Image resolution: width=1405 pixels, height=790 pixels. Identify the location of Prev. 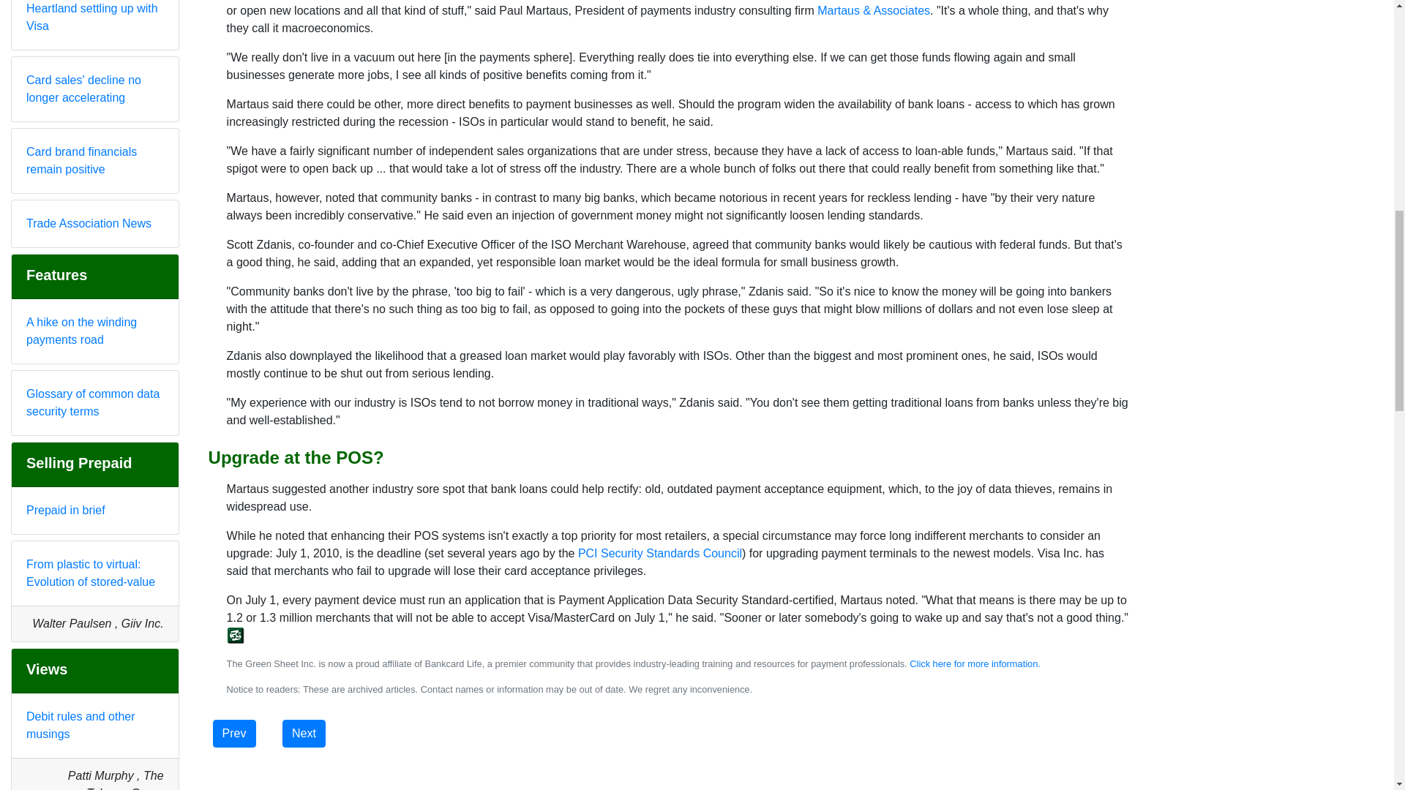
(234, 733).